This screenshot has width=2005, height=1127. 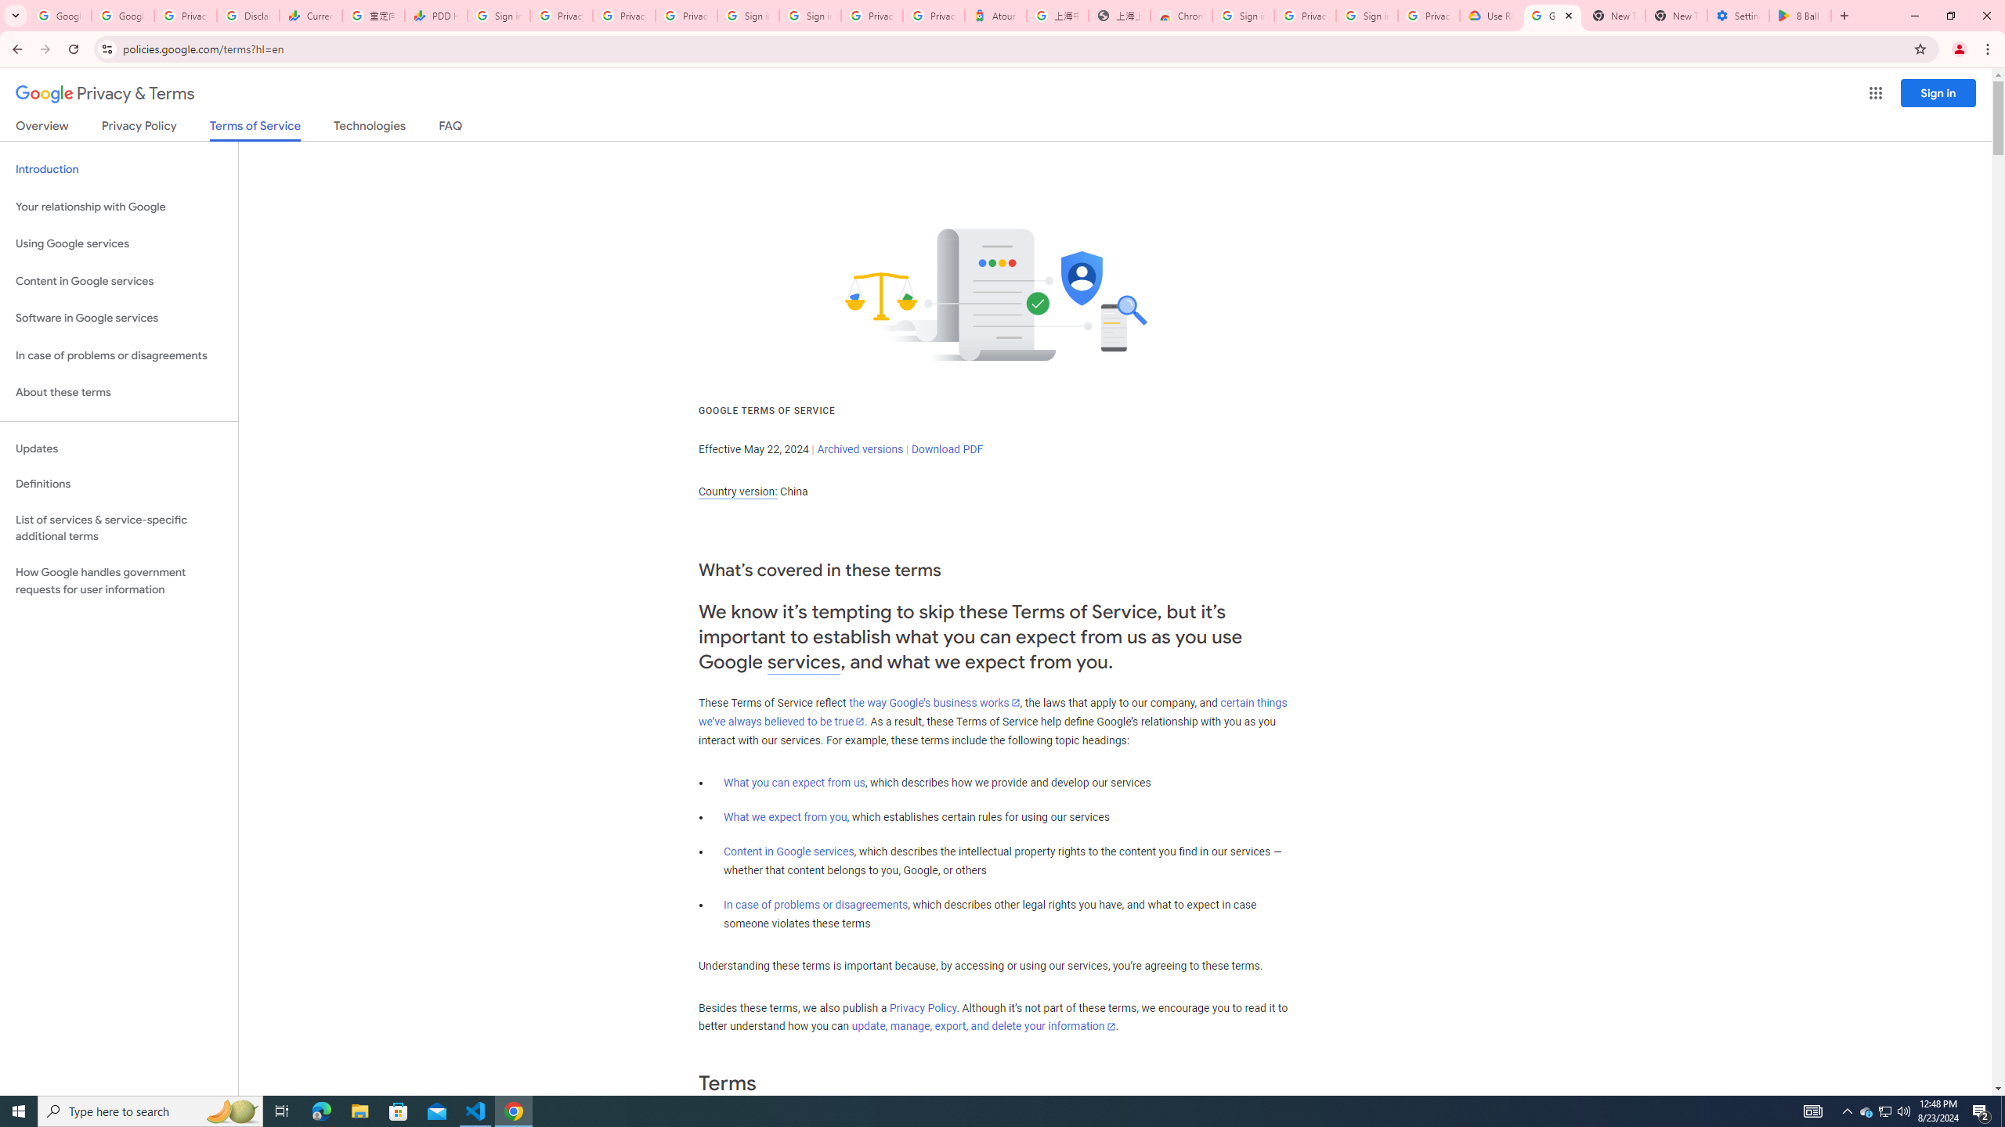 What do you see at coordinates (255, 130) in the screenshot?
I see `Terms of Service` at bounding box center [255, 130].